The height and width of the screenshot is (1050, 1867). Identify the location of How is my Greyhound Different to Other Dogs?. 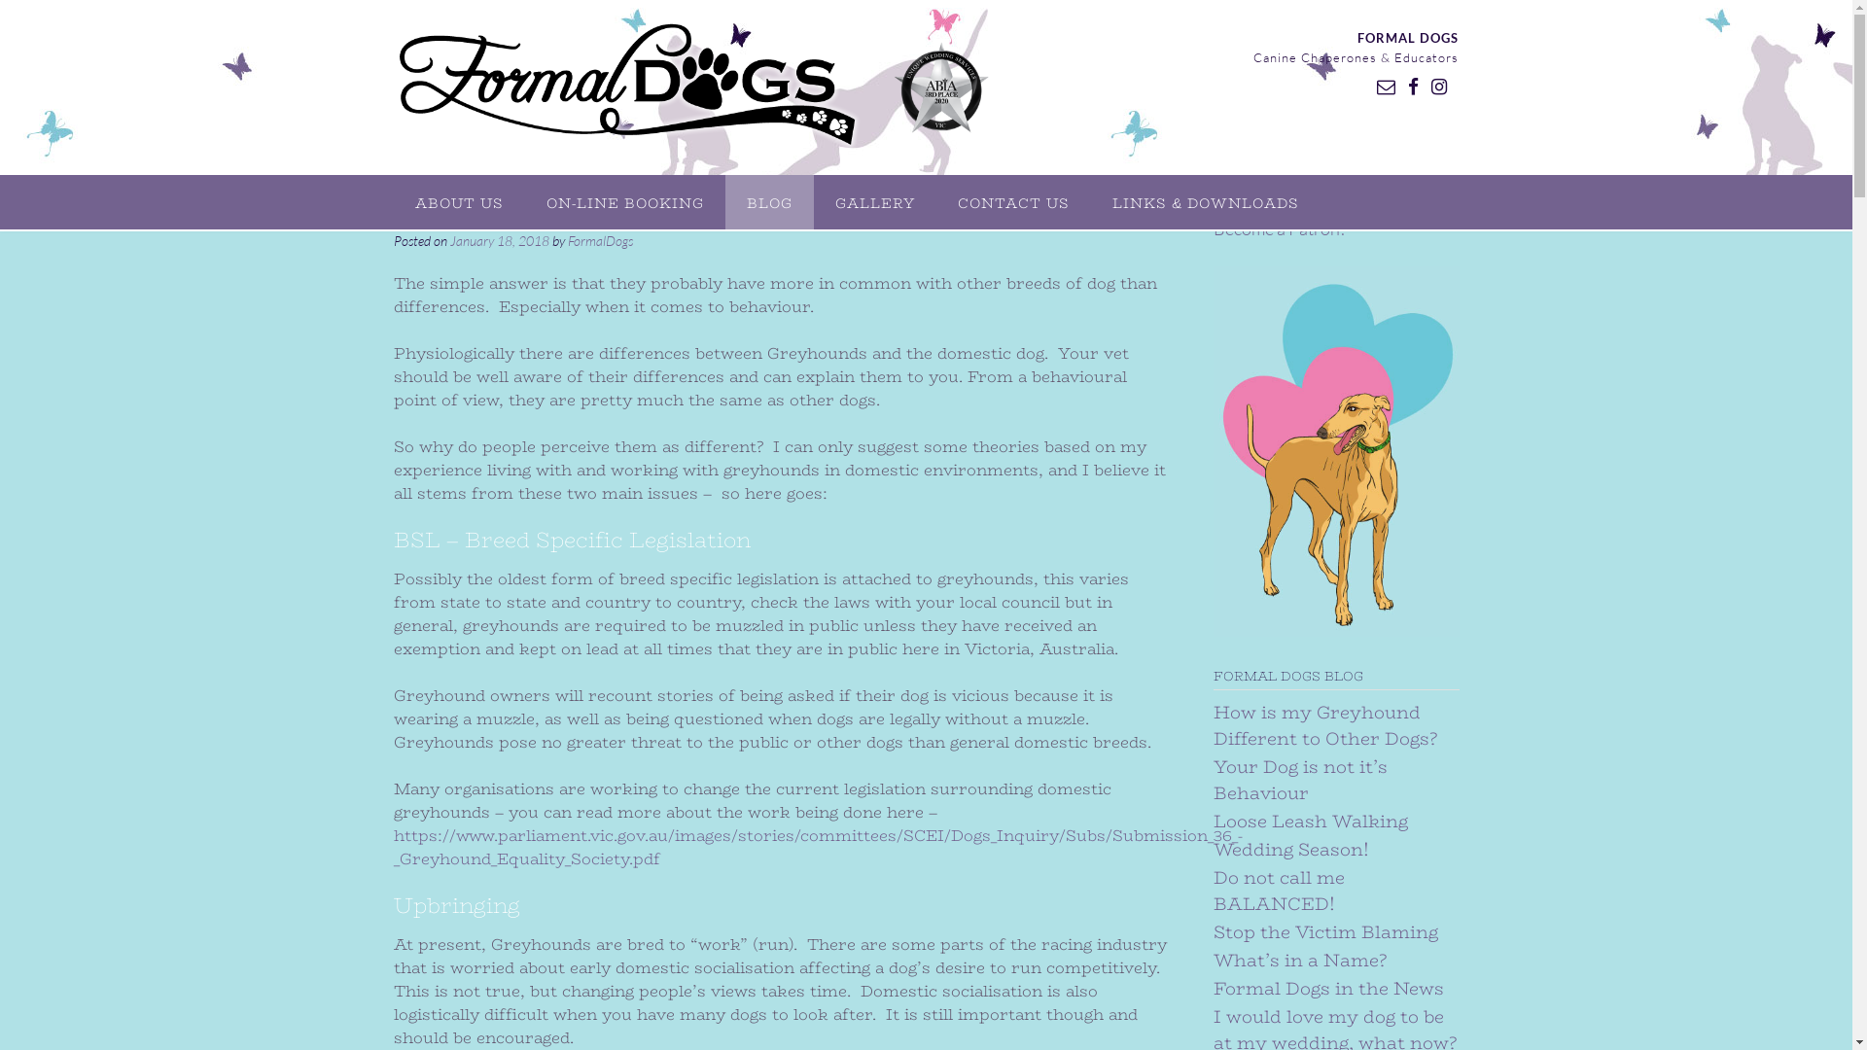
(626, 211).